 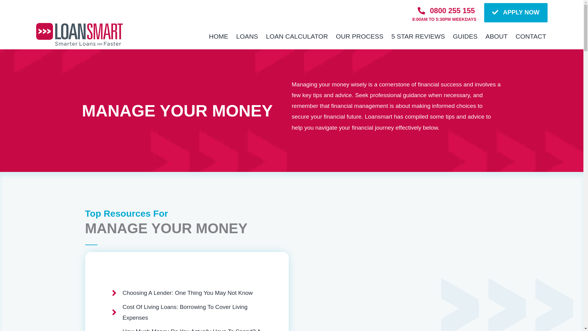 What do you see at coordinates (247, 36) in the screenshot?
I see `LOANS` at bounding box center [247, 36].